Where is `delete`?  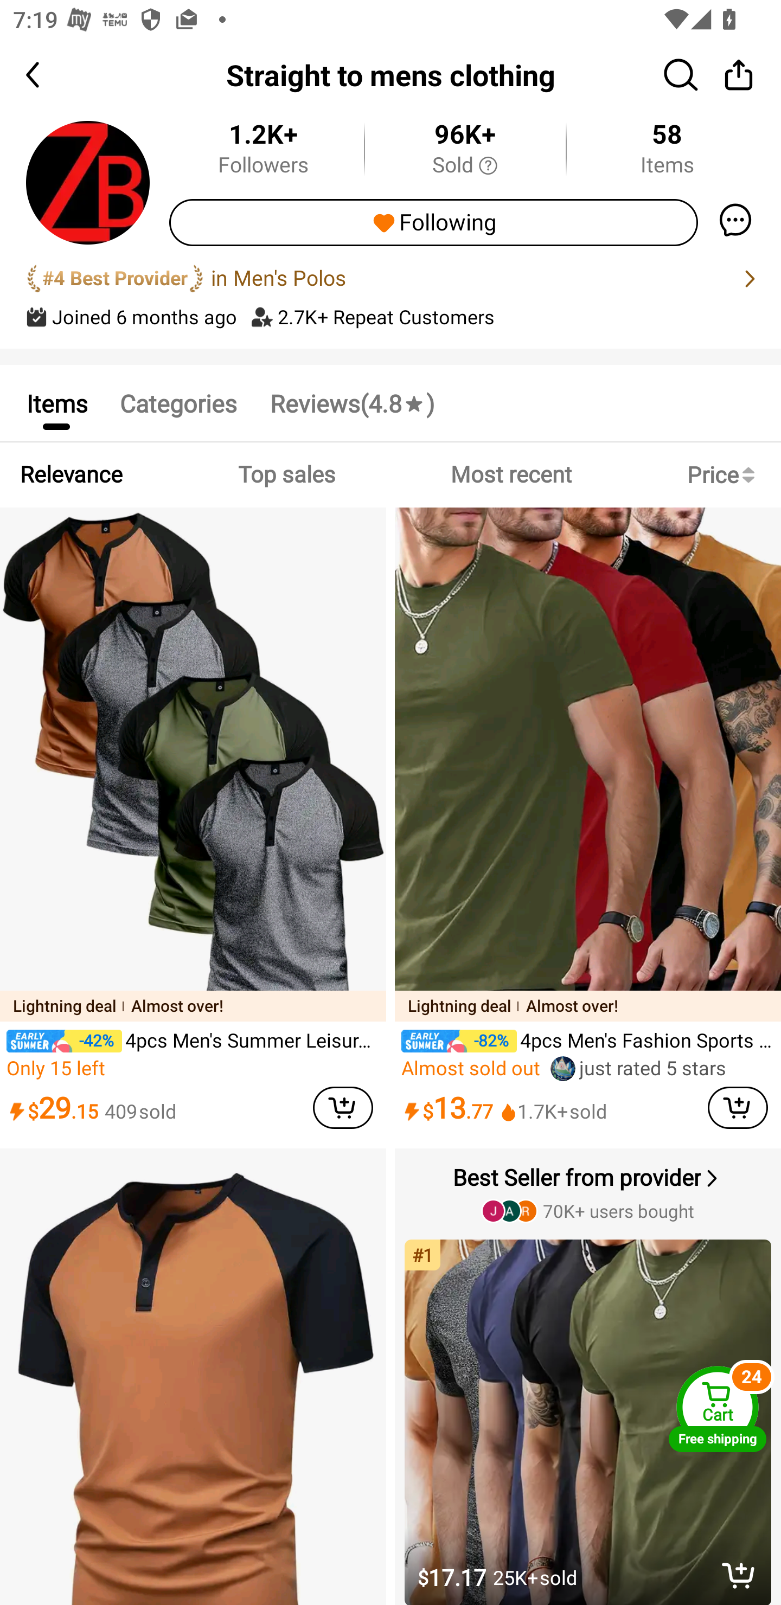 delete is located at coordinates (739, 1575).